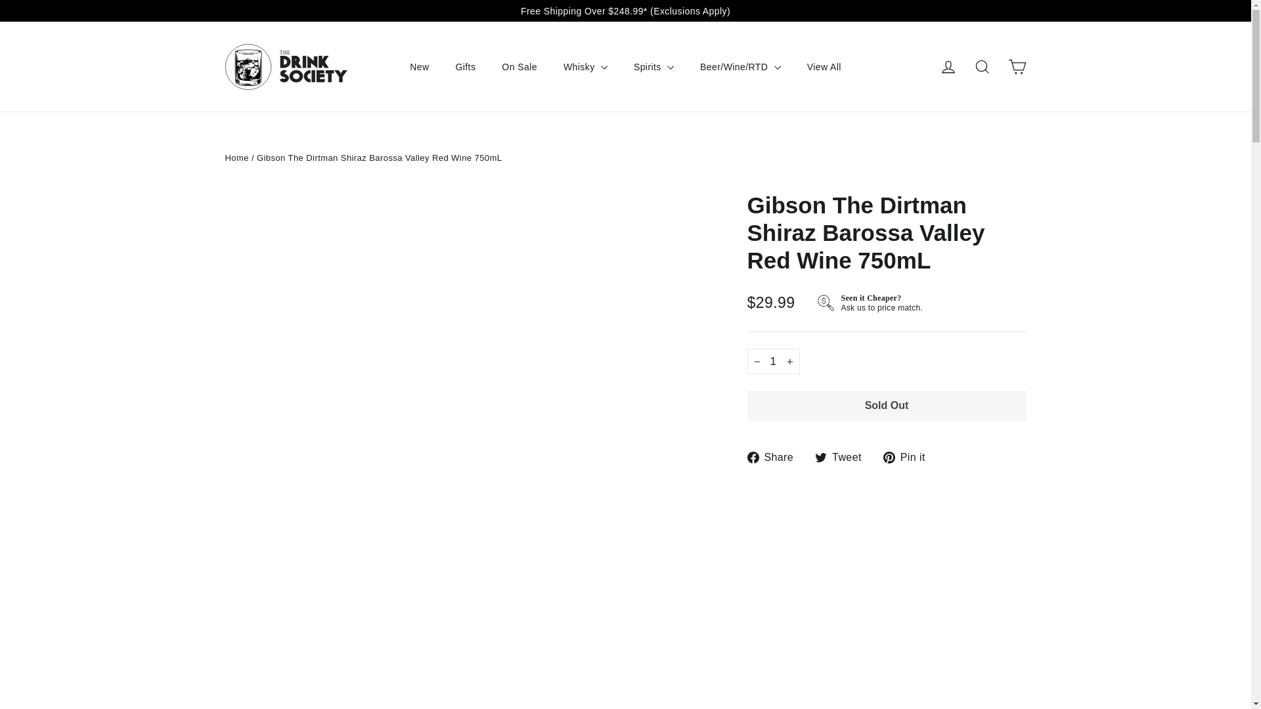  I want to click on Share on Facebook, so click(776, 457).